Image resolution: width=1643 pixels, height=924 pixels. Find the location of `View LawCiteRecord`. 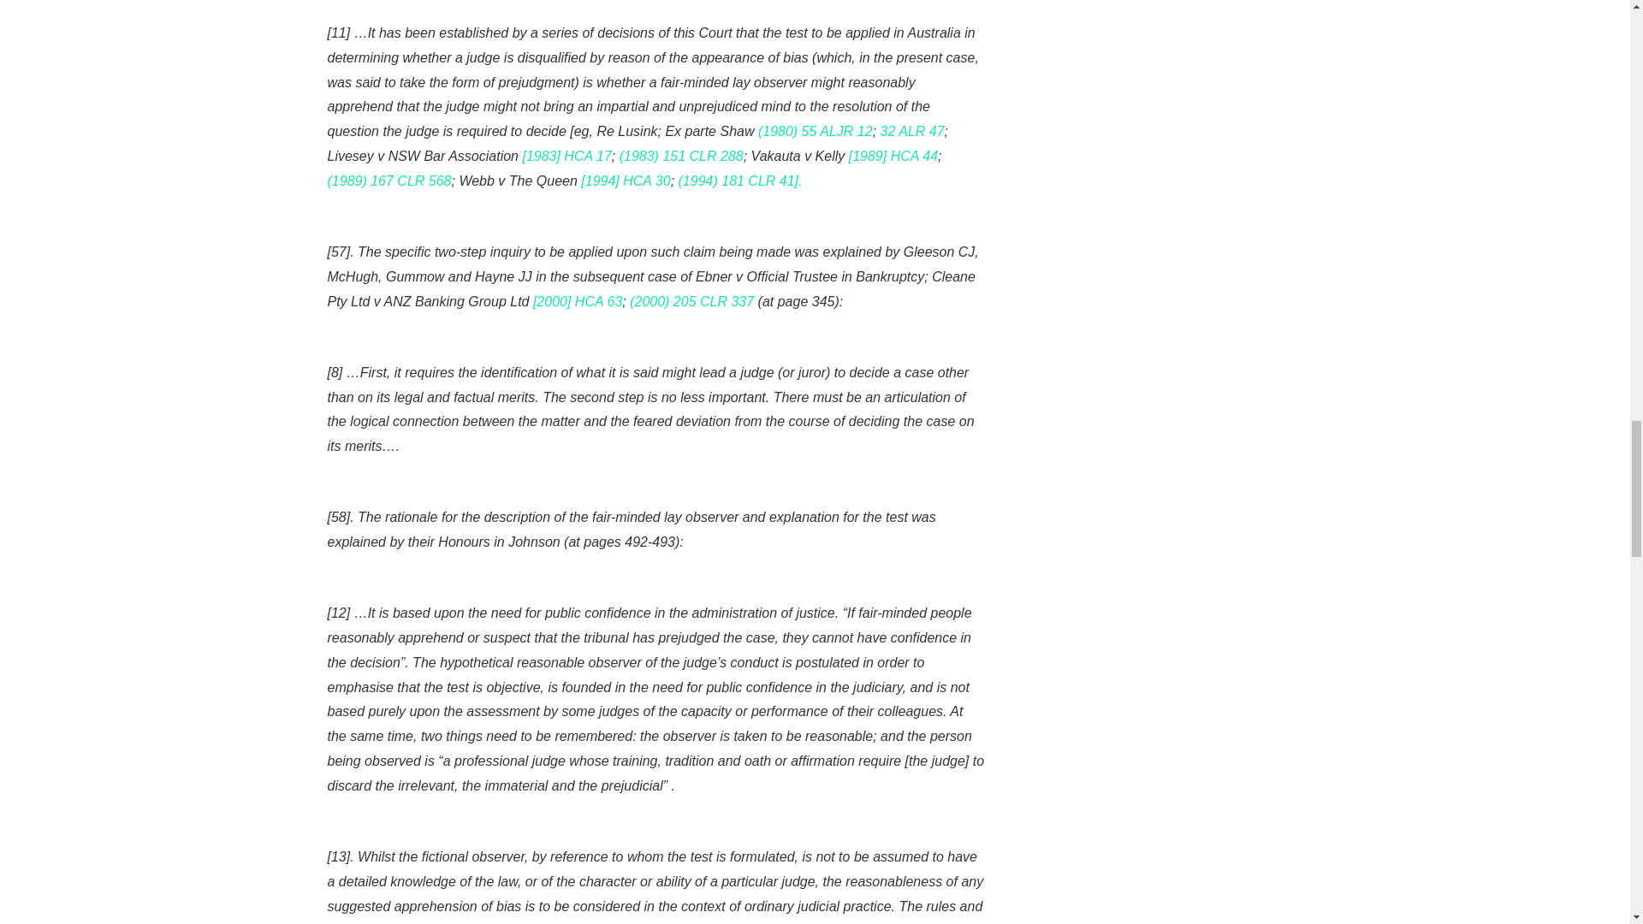

View LawCiteRecord is located at coordinates (912, 131).